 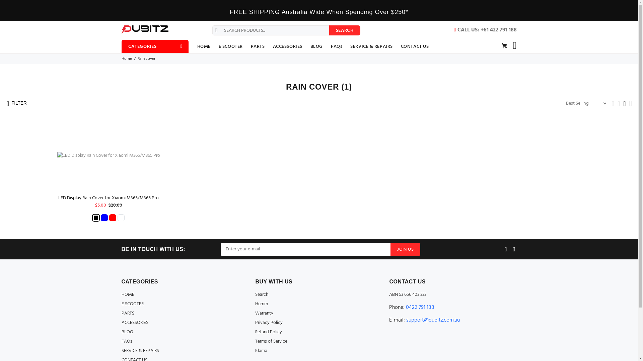 What do you see at coordinates (132, 304) in the screenshot?
I see `E SCOOTER` at bounding box center [132, 304].